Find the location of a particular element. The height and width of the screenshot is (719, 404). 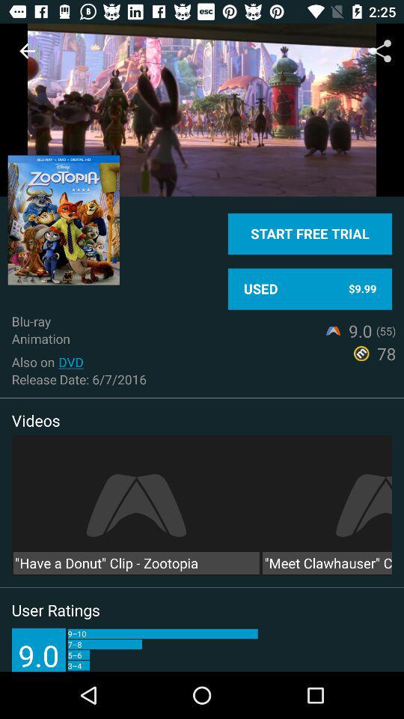

turn off the icon to the right of also on item is located at coordinates (70, 362).